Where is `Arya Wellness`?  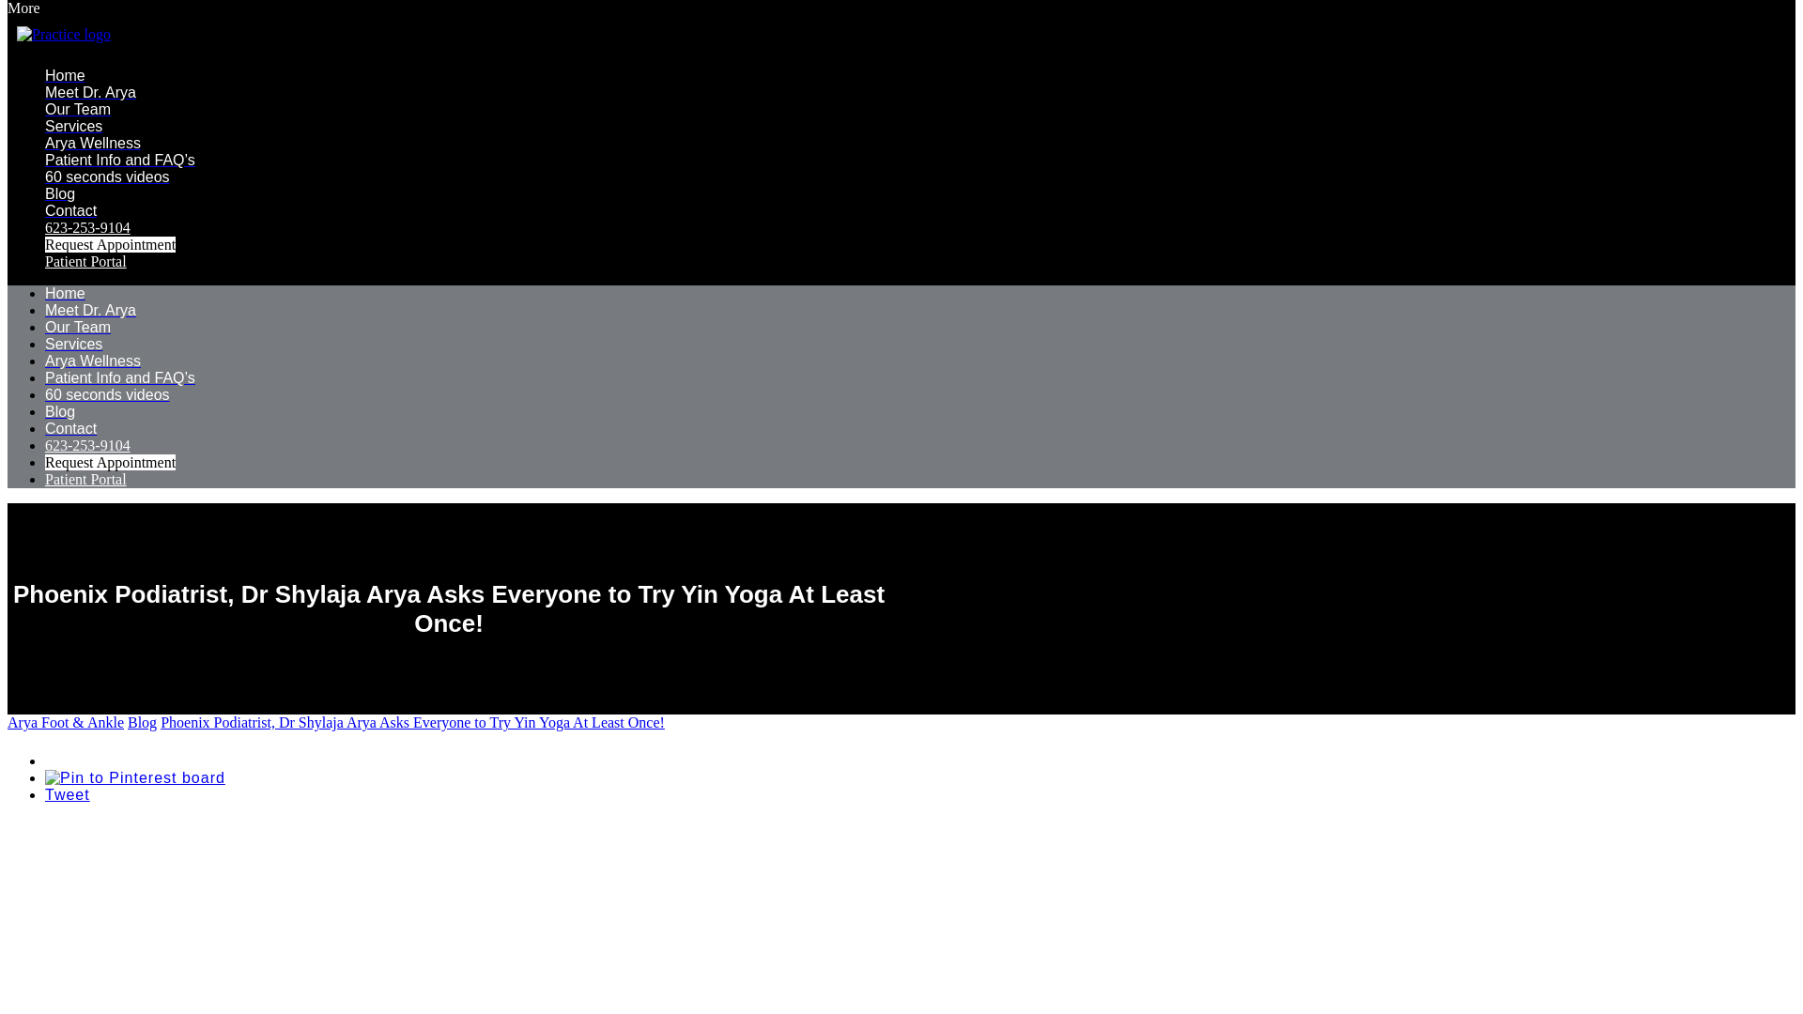
Arya Wellness is located at coordinates (92, 143).